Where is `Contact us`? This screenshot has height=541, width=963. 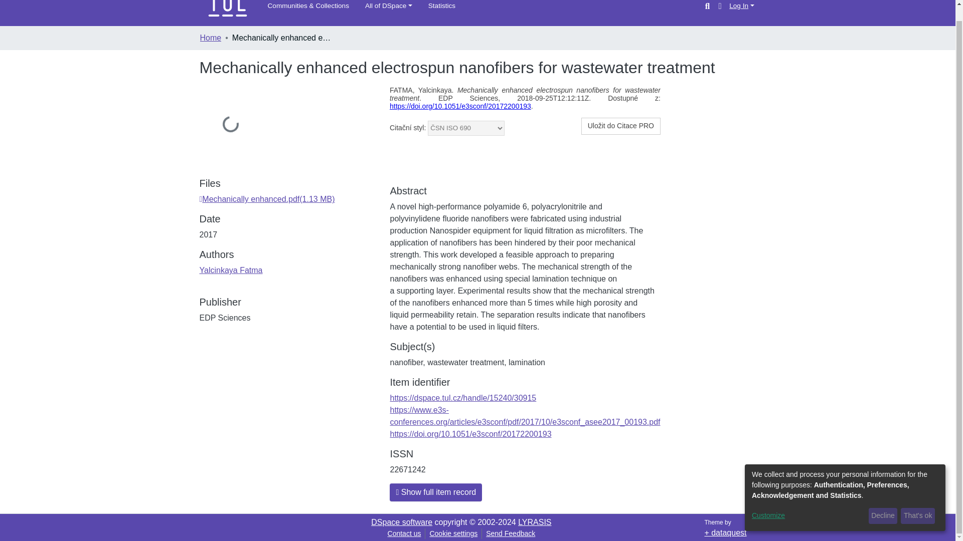 Contact us is located at coordinates (404, 533).